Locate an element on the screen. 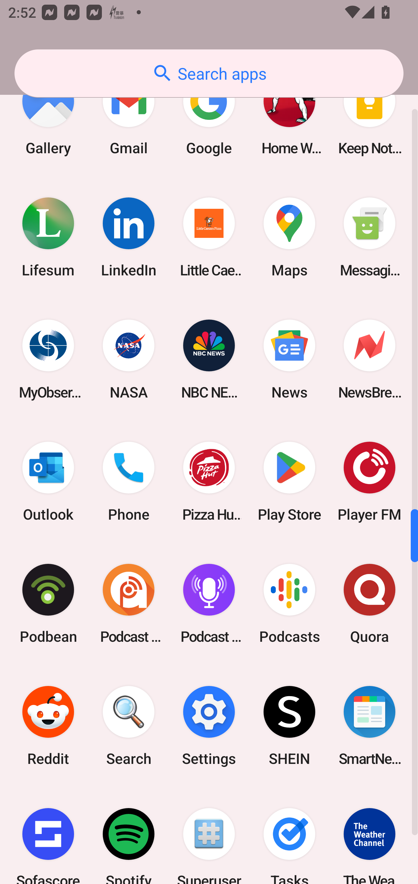 This screenshot has height=884, width=418. Podcast Player is located at coordinates (209, 604).